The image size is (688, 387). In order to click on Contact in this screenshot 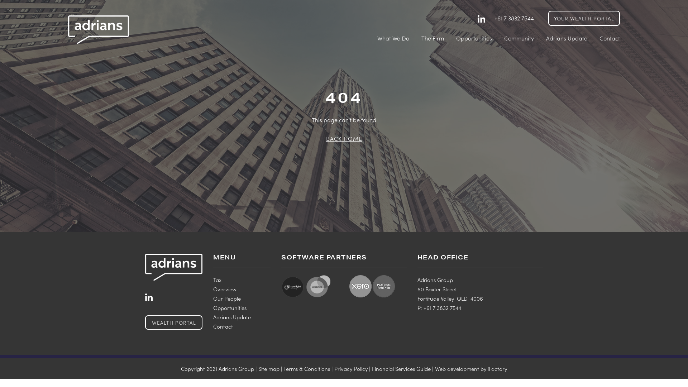, I will do `click(610, 38)`.